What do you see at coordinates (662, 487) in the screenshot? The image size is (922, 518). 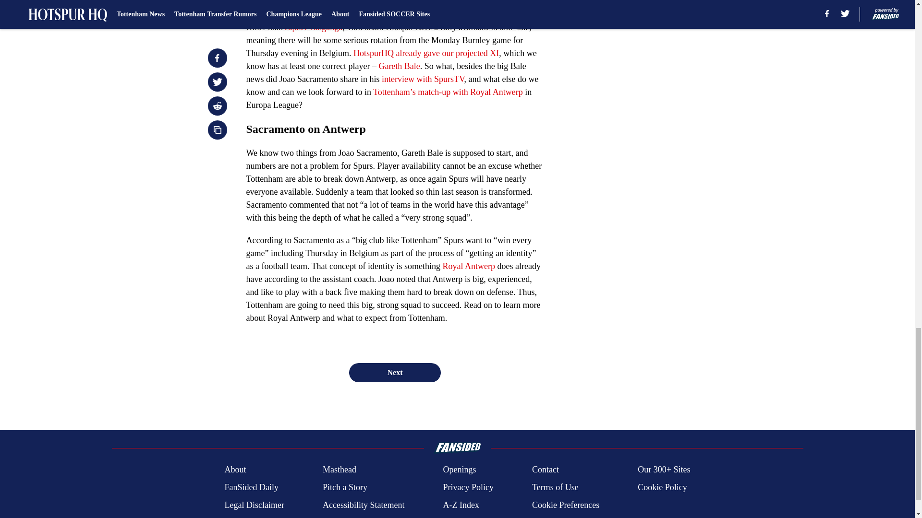 I see `Cookie Policy` at bounding box center [662, 487].